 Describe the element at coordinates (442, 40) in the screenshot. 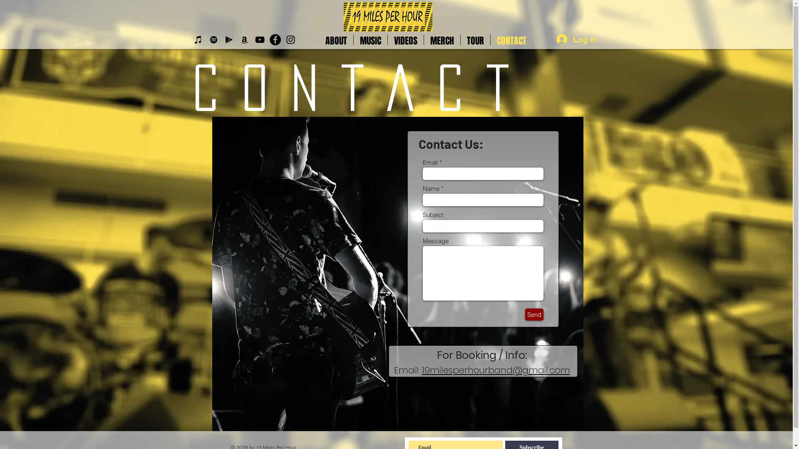

I see `MERCH` at that location.